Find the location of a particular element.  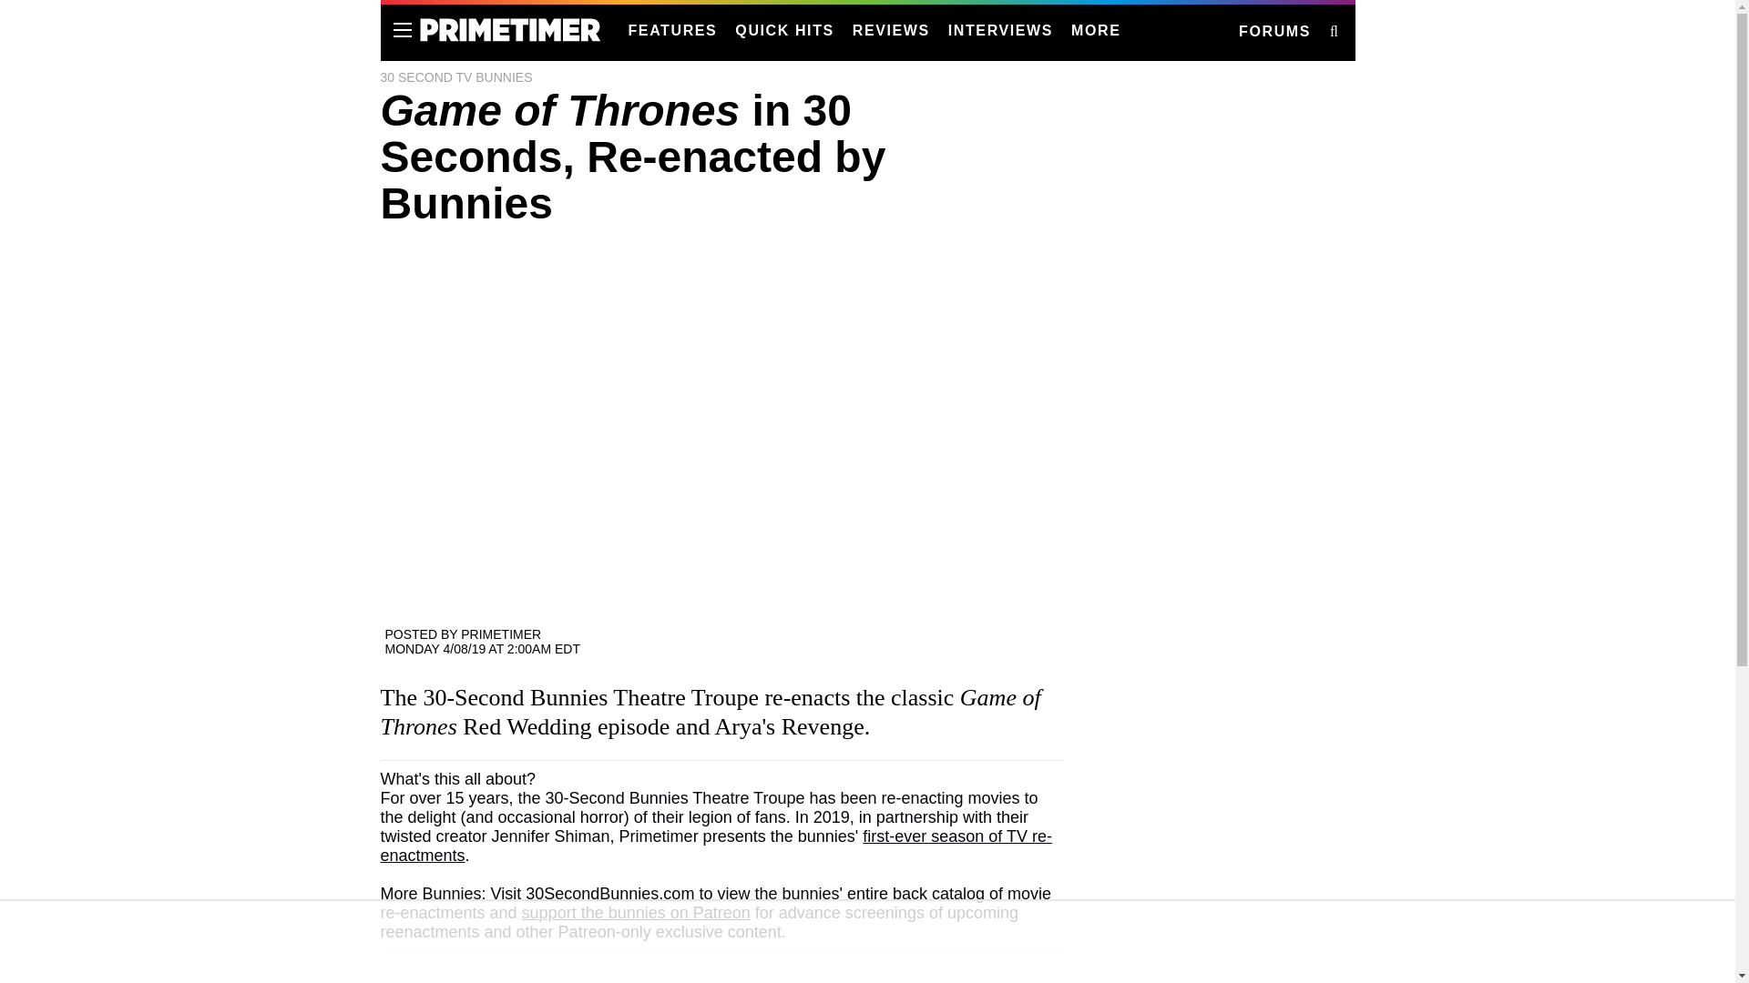

first-ever season of TV re-enactments is located at coordinates (716, 846).